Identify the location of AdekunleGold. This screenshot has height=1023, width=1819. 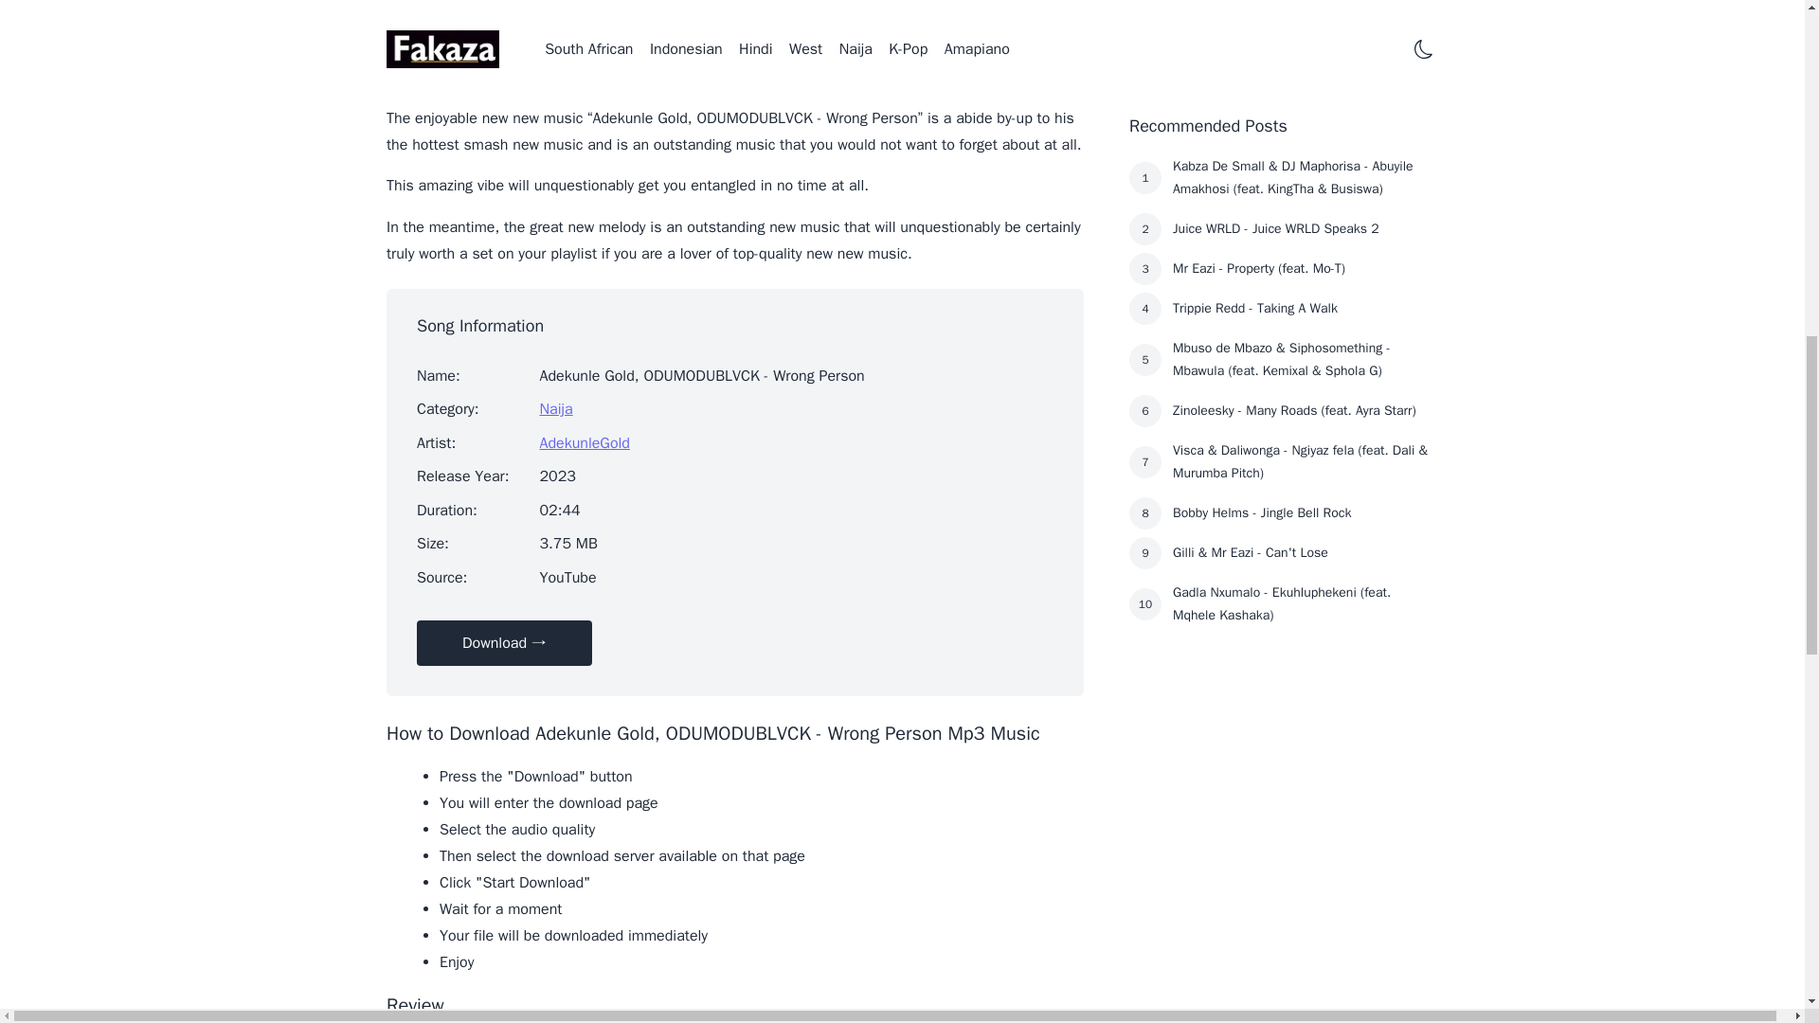
(584, 443).